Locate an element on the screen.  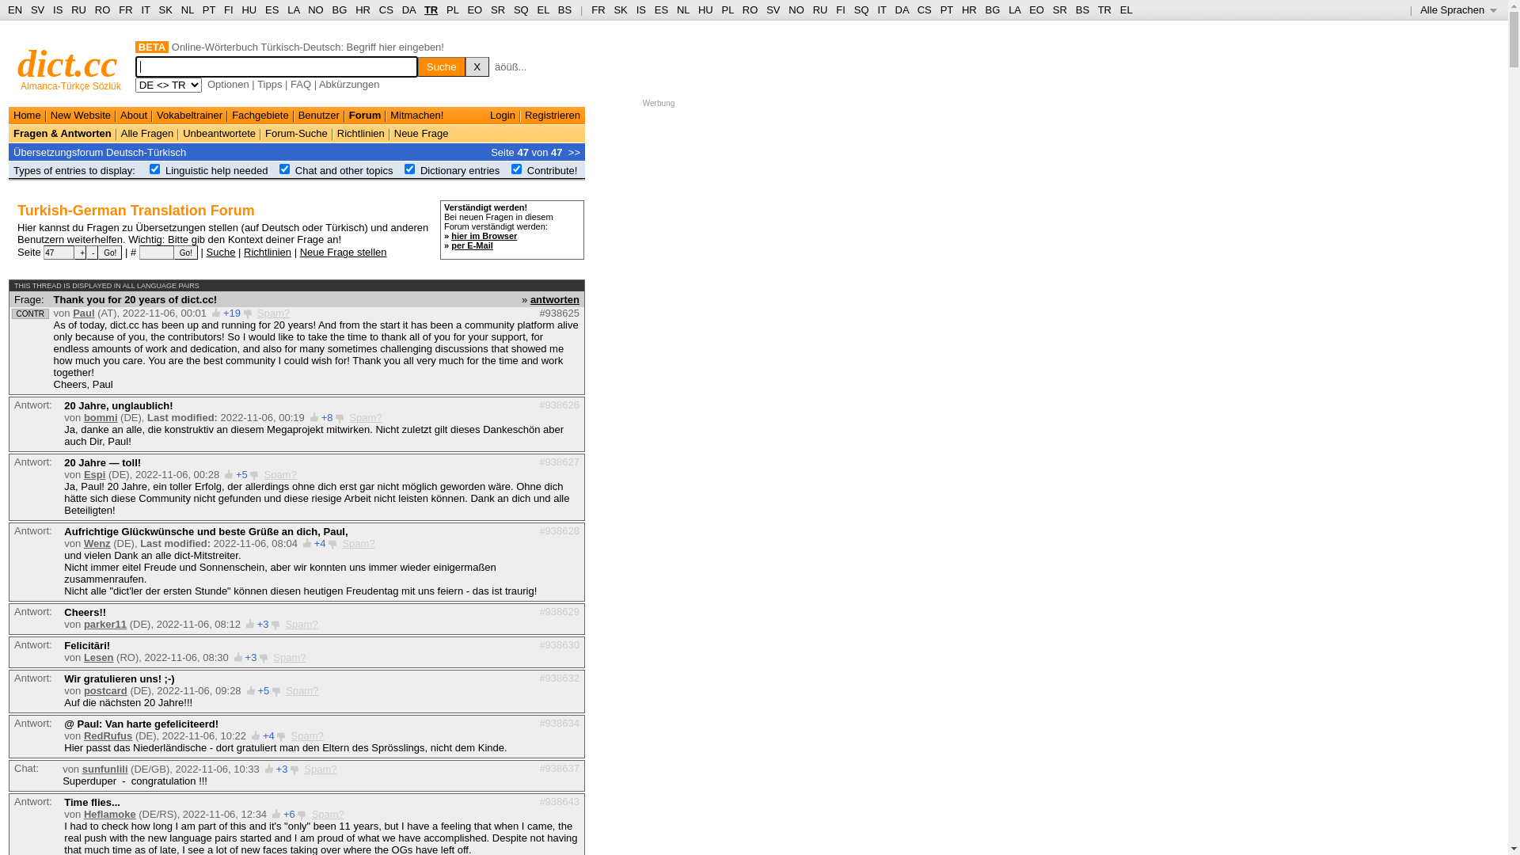
HR is located at coordinates (969, 9).